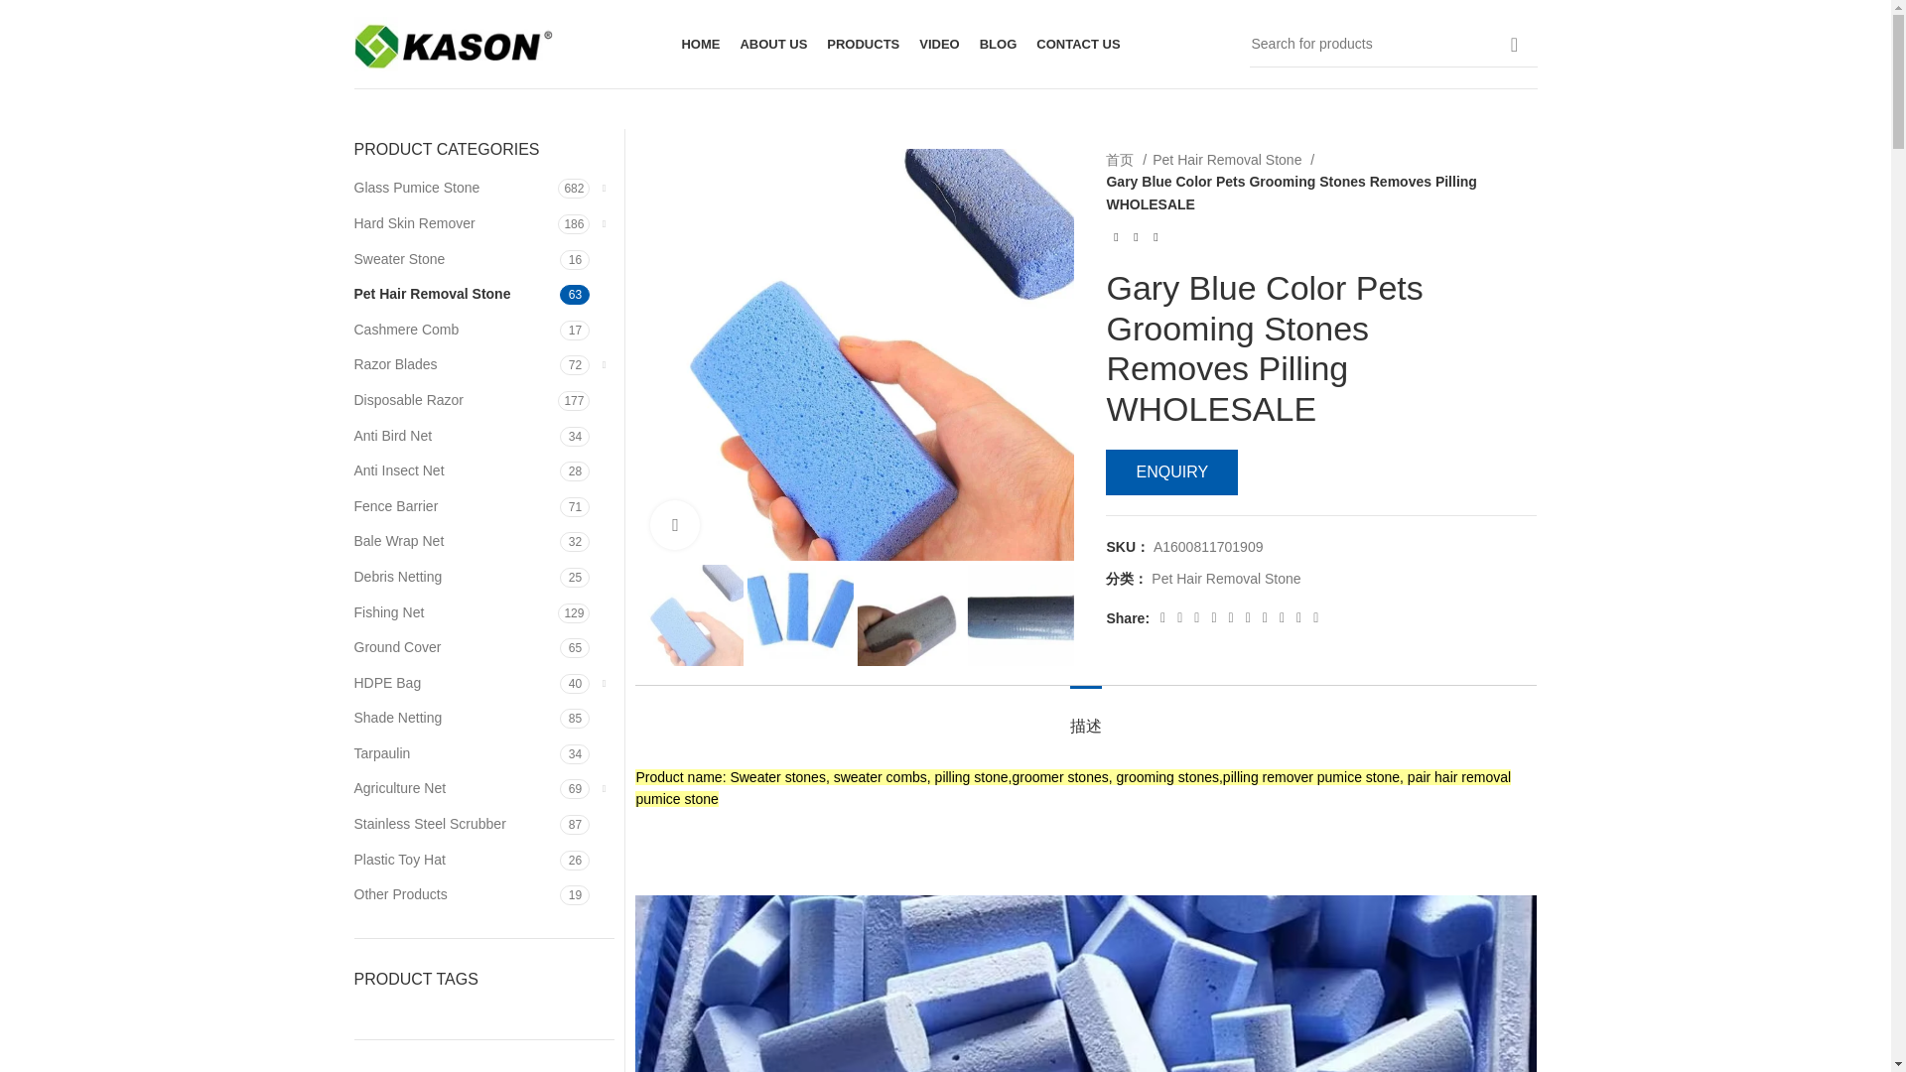  I want to click on Bale Wrap Net, so click(457, 542).